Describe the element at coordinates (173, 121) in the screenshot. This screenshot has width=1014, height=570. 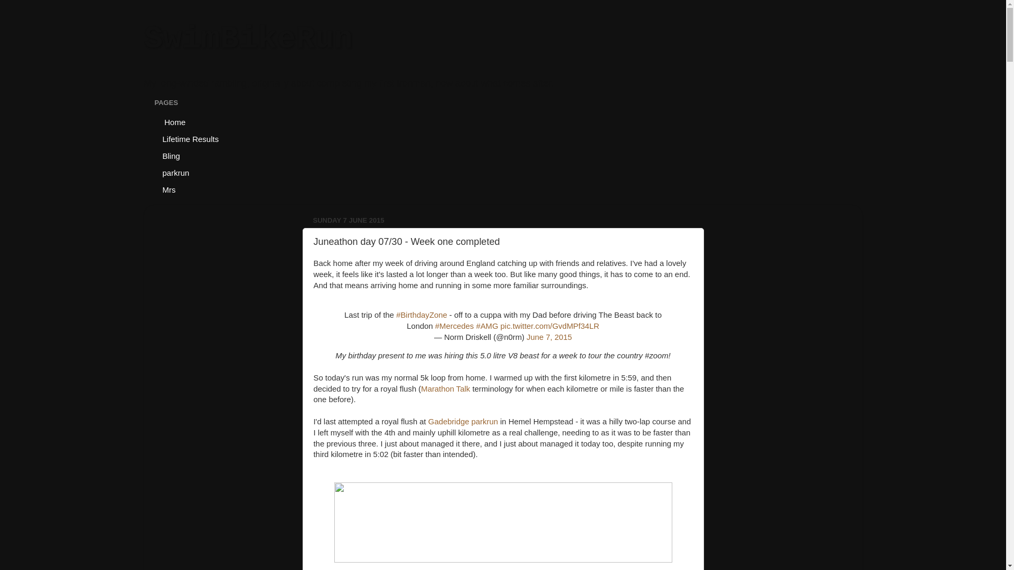
I see `Home` at that location.